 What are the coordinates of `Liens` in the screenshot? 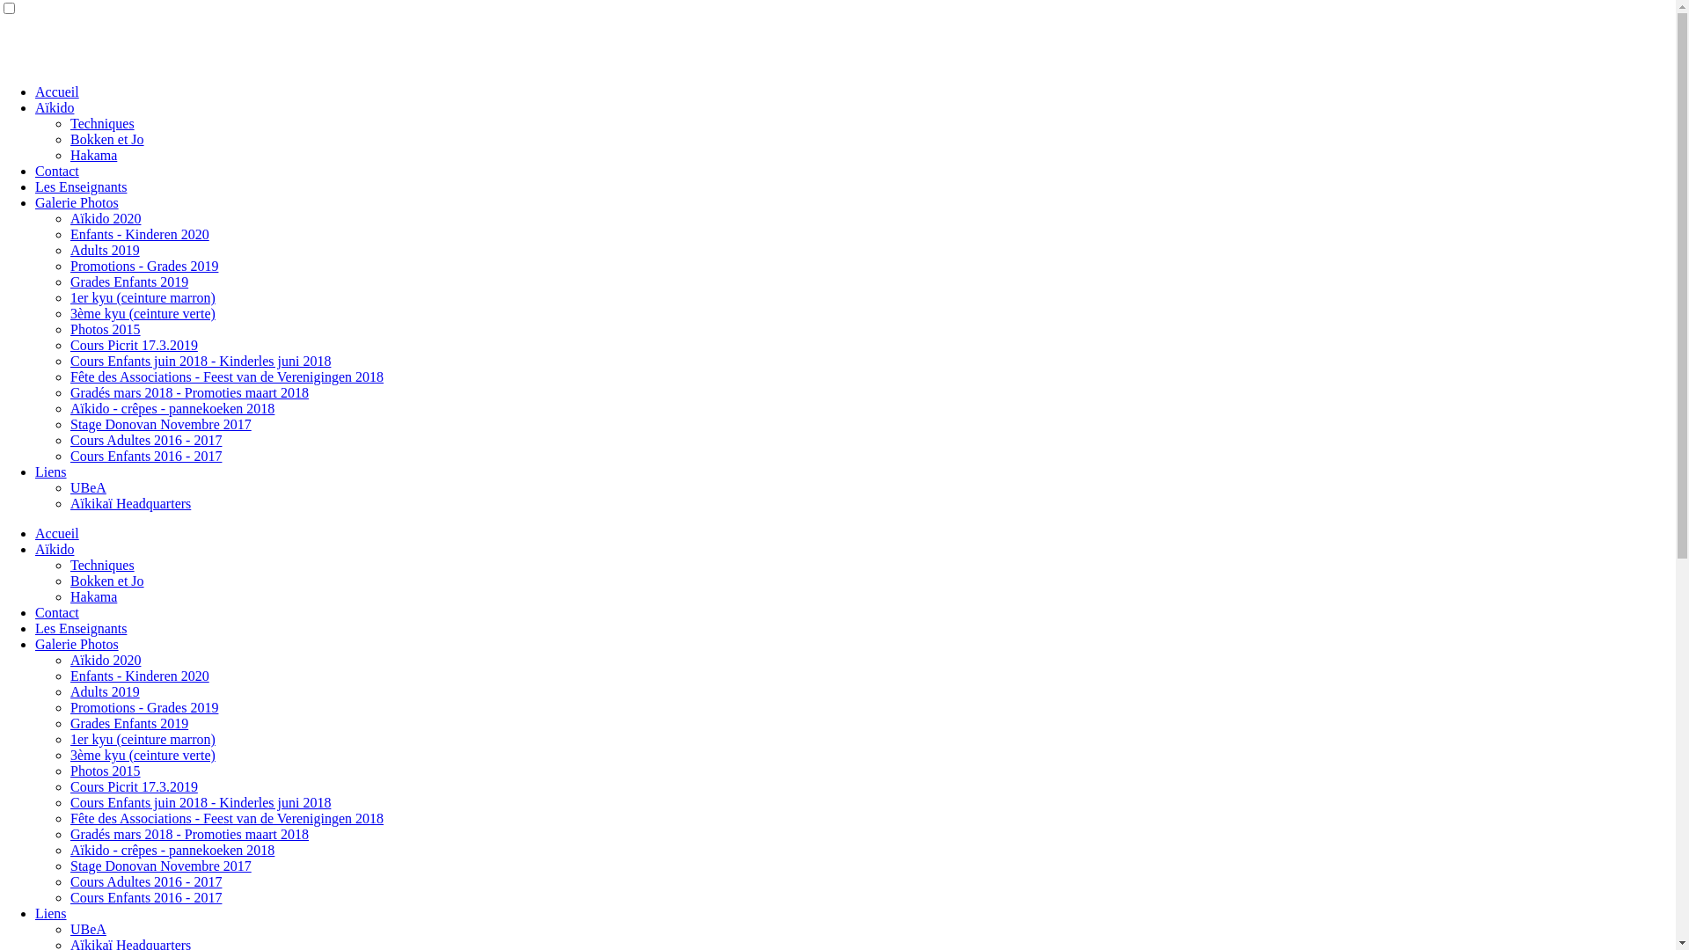 It's located at (51, 913).